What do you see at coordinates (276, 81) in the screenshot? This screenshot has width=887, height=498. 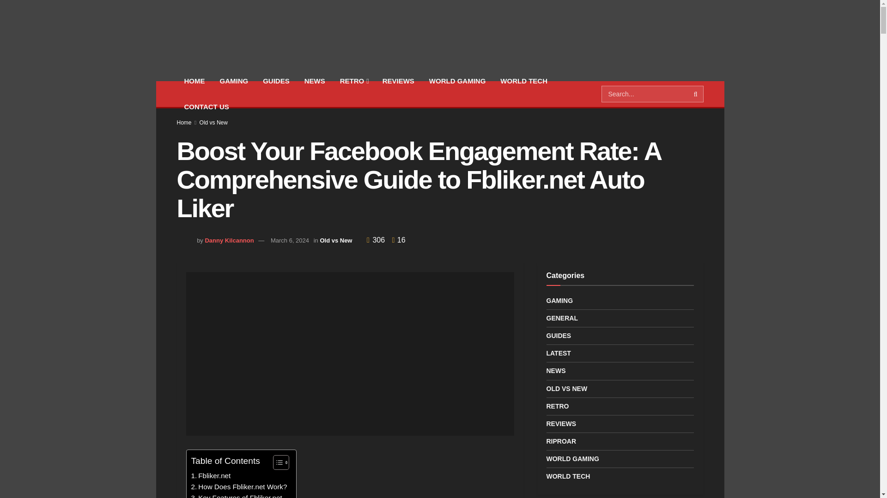 I see `GUIDES` at bounding box center [276, 81].